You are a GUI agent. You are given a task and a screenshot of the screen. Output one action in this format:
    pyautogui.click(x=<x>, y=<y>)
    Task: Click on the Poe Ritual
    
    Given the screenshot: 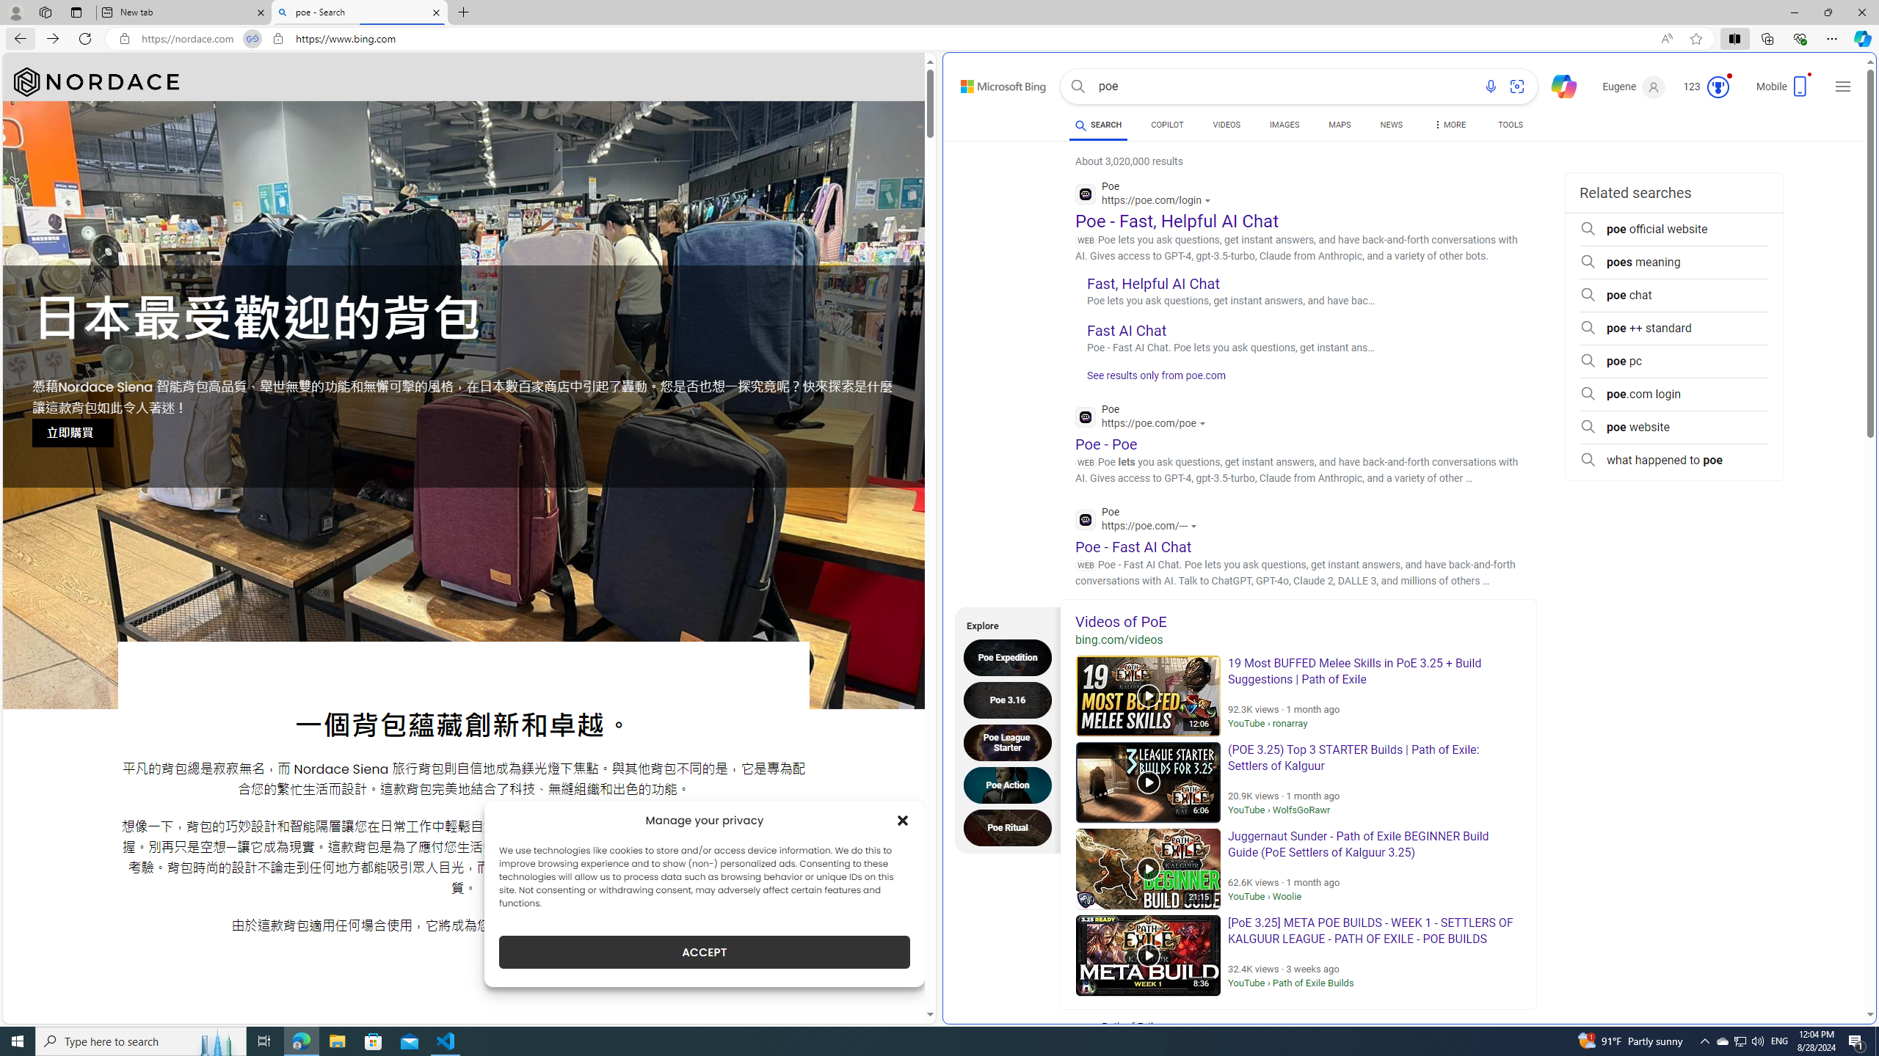 What is the action you would take?
    pyautogui.click(x=1011, y=827)
    